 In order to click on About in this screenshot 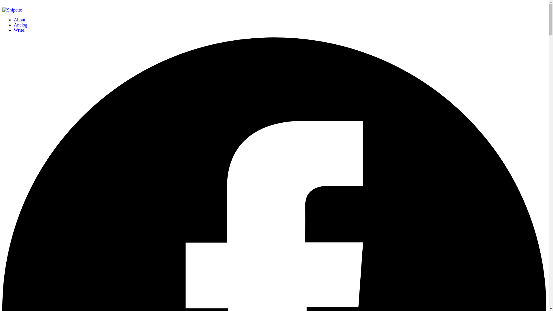, I will do `click(20, 20)`.